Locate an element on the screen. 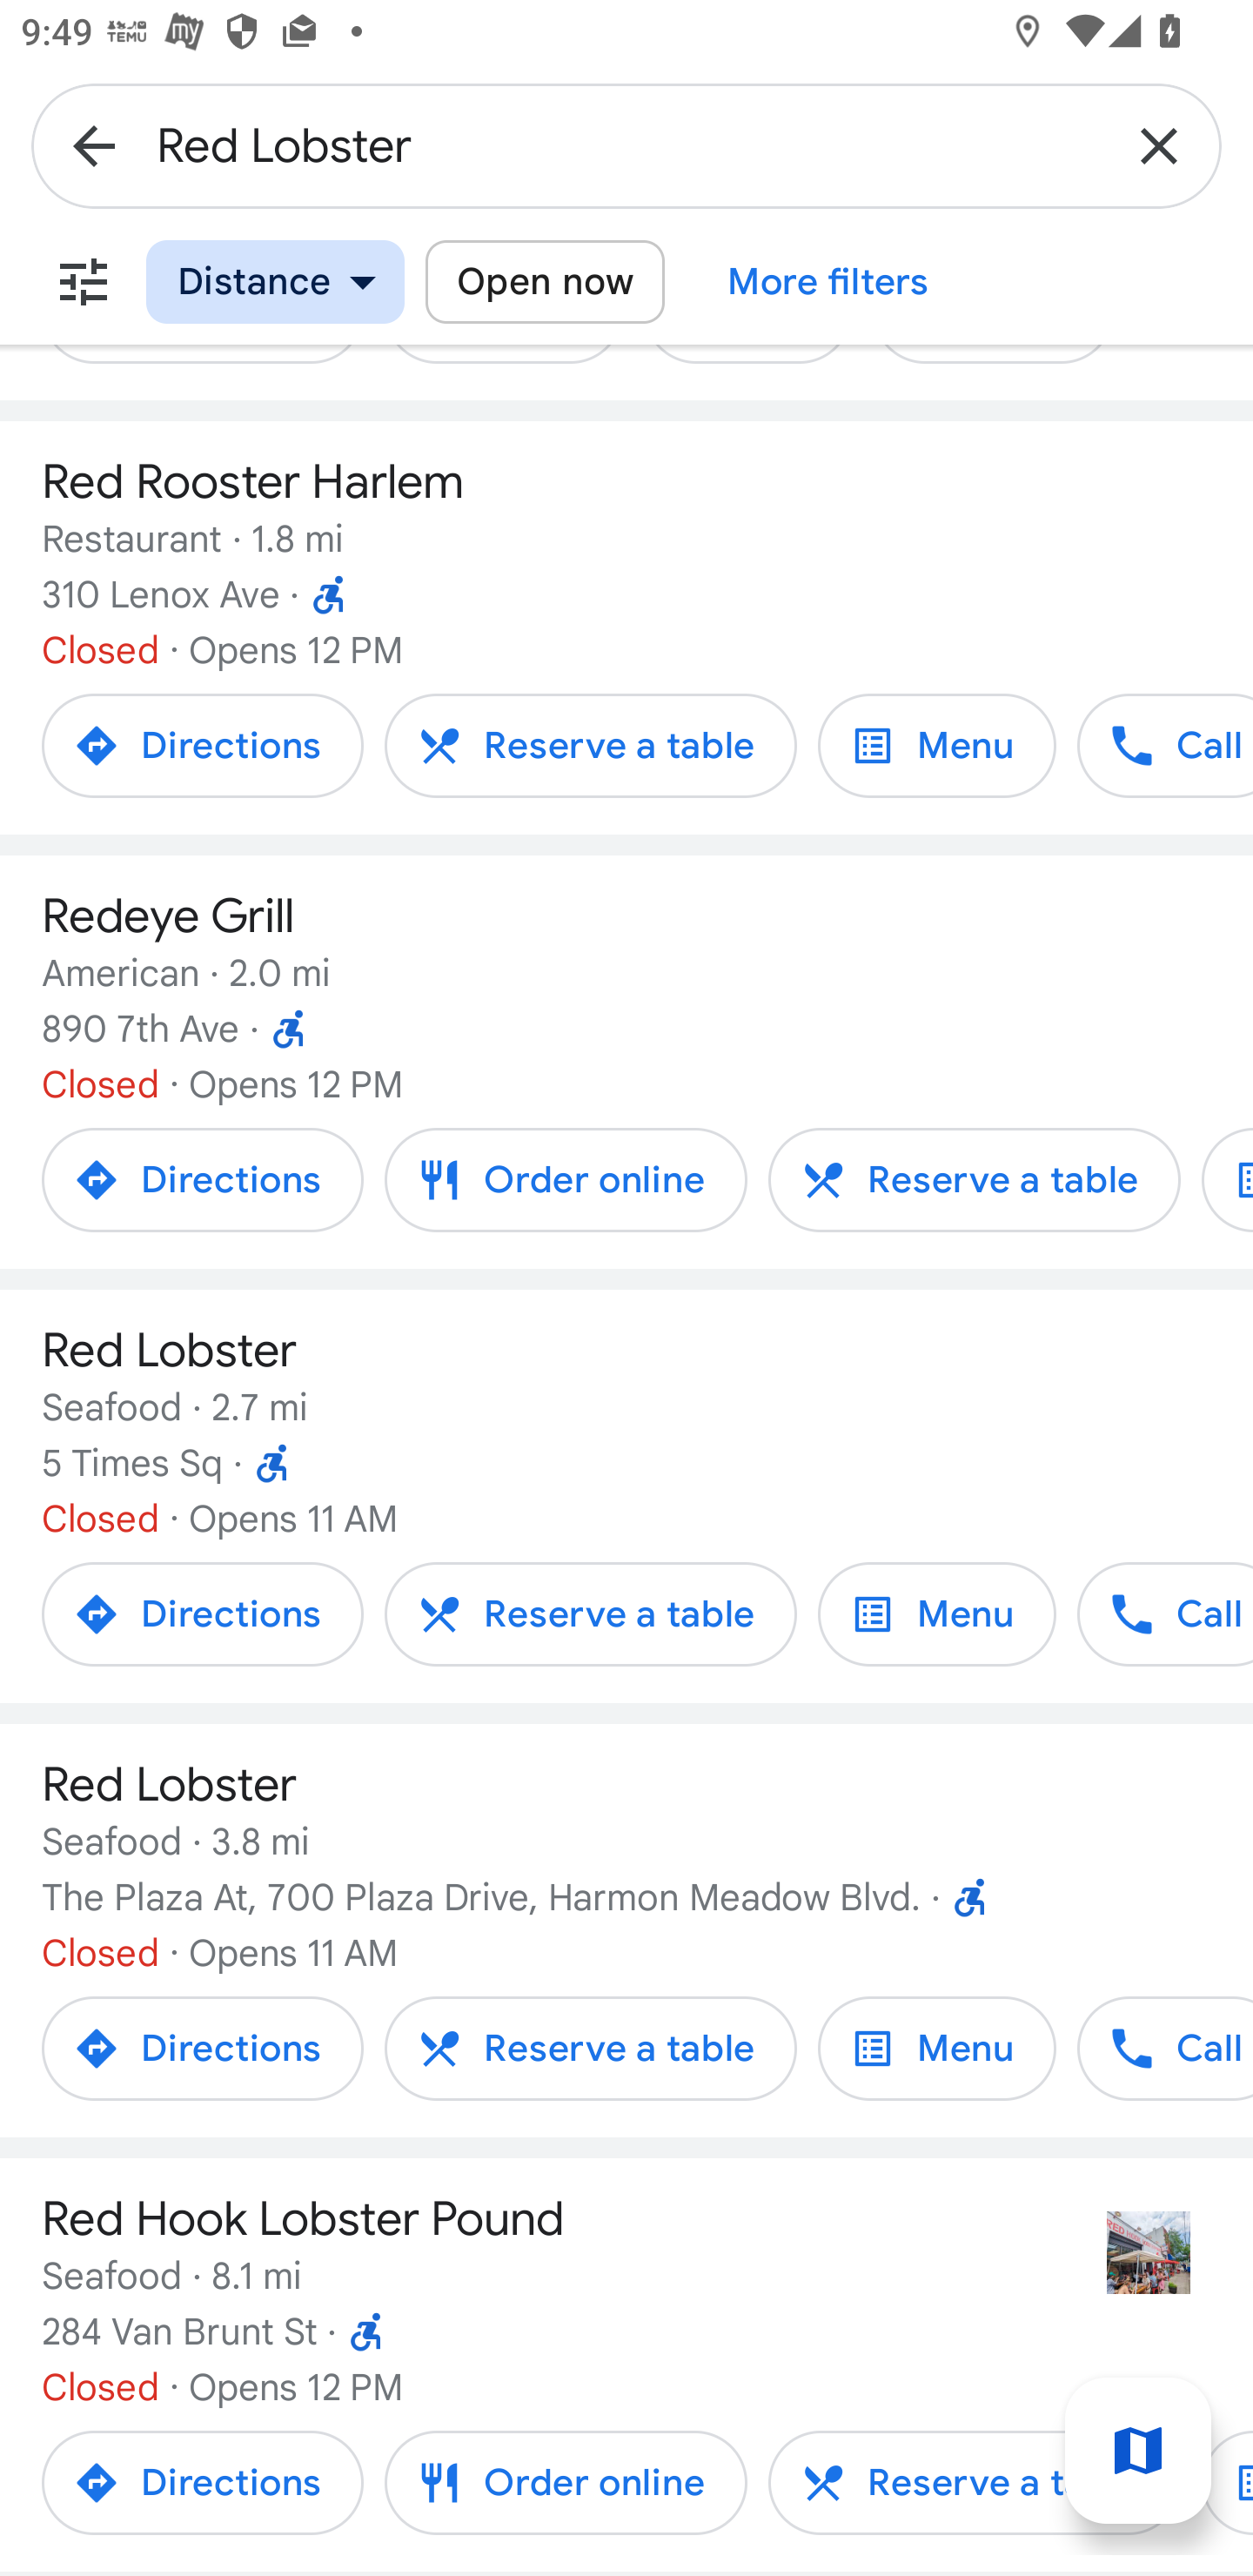 The image size is (1253, 2576). More filters is located at coordinates (84, 282).